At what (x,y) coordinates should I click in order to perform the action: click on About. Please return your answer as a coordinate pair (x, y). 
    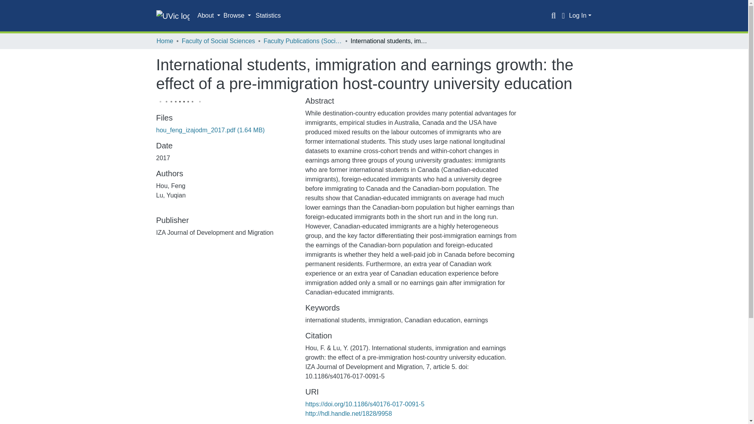
    Looking at the image, I should click on (209, 16).